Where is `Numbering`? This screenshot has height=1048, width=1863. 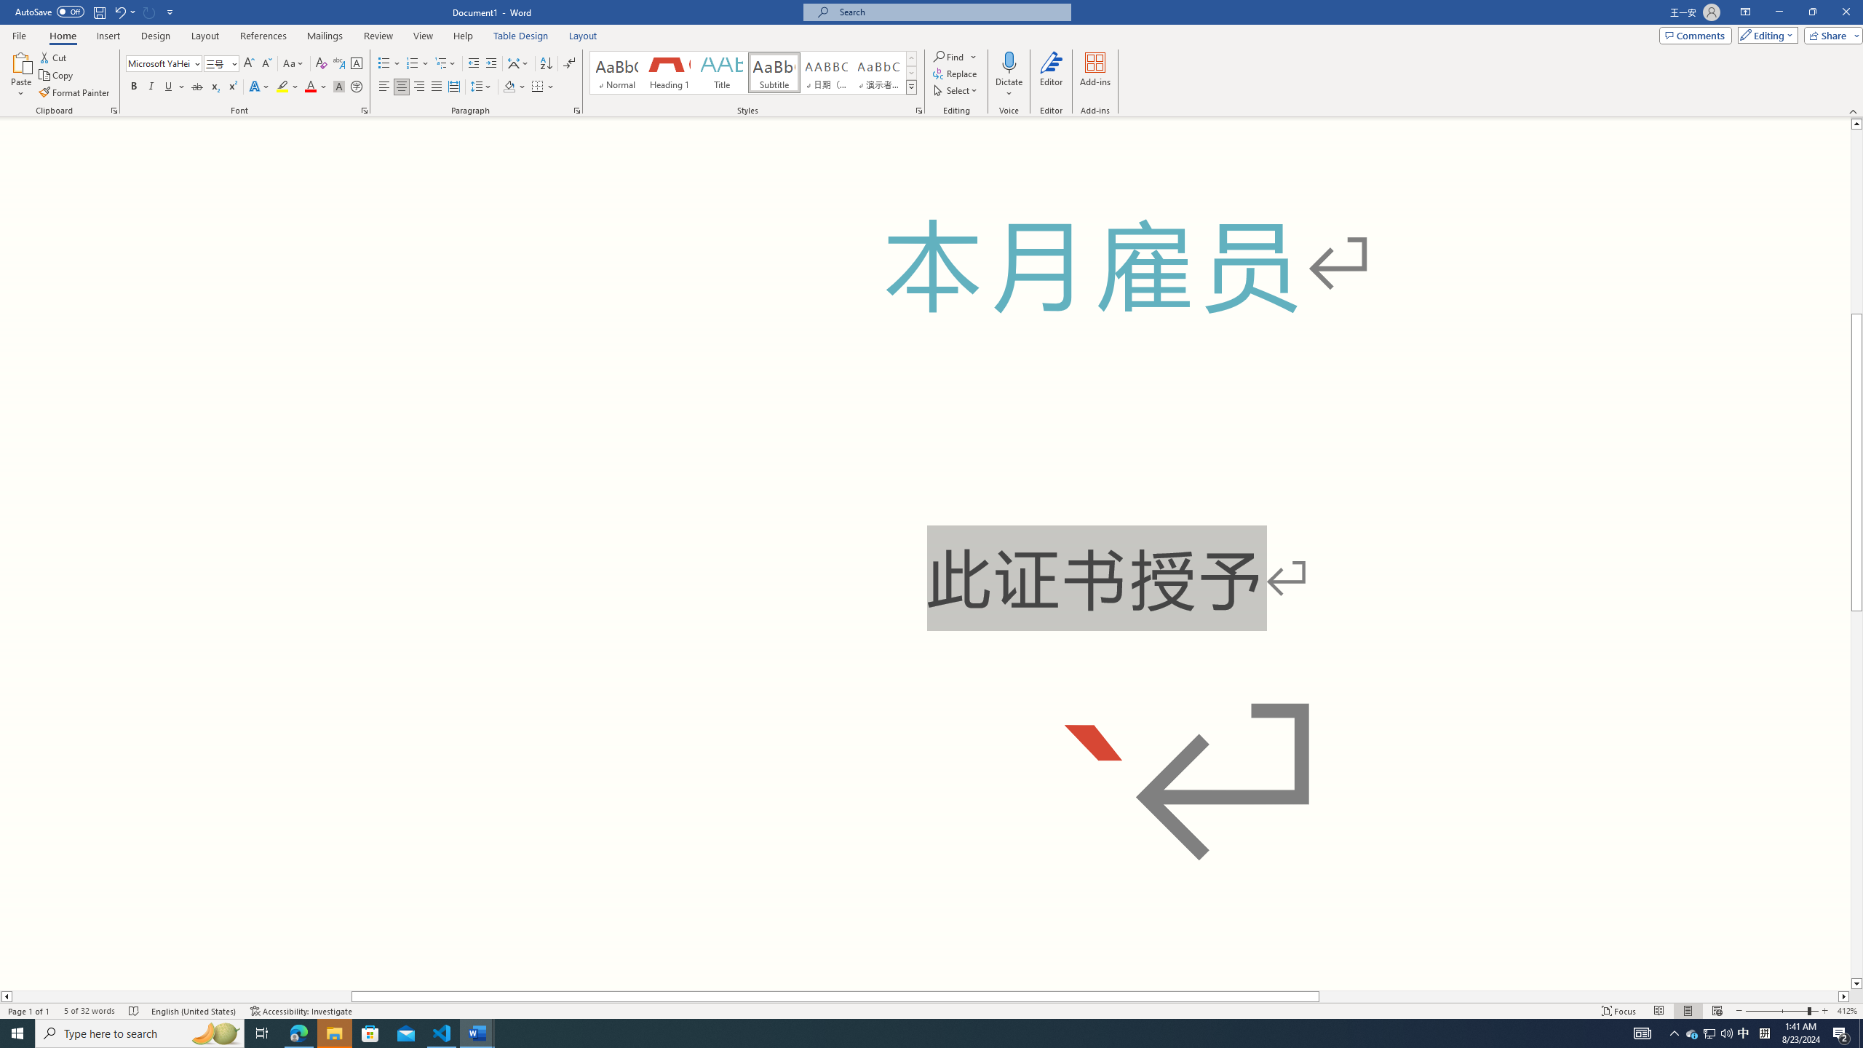
Numbering is located at coordinates (418, 64).